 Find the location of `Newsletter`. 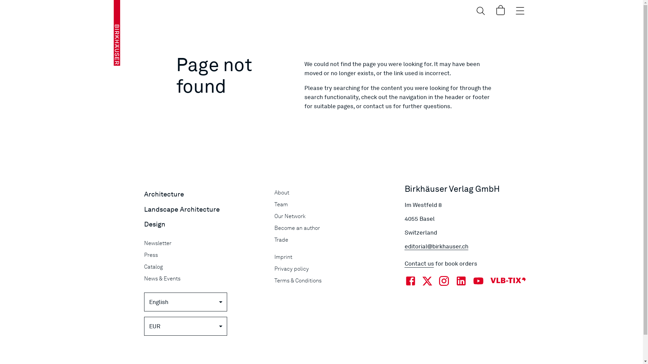

Newsletter is located at coordinates (206, 243).